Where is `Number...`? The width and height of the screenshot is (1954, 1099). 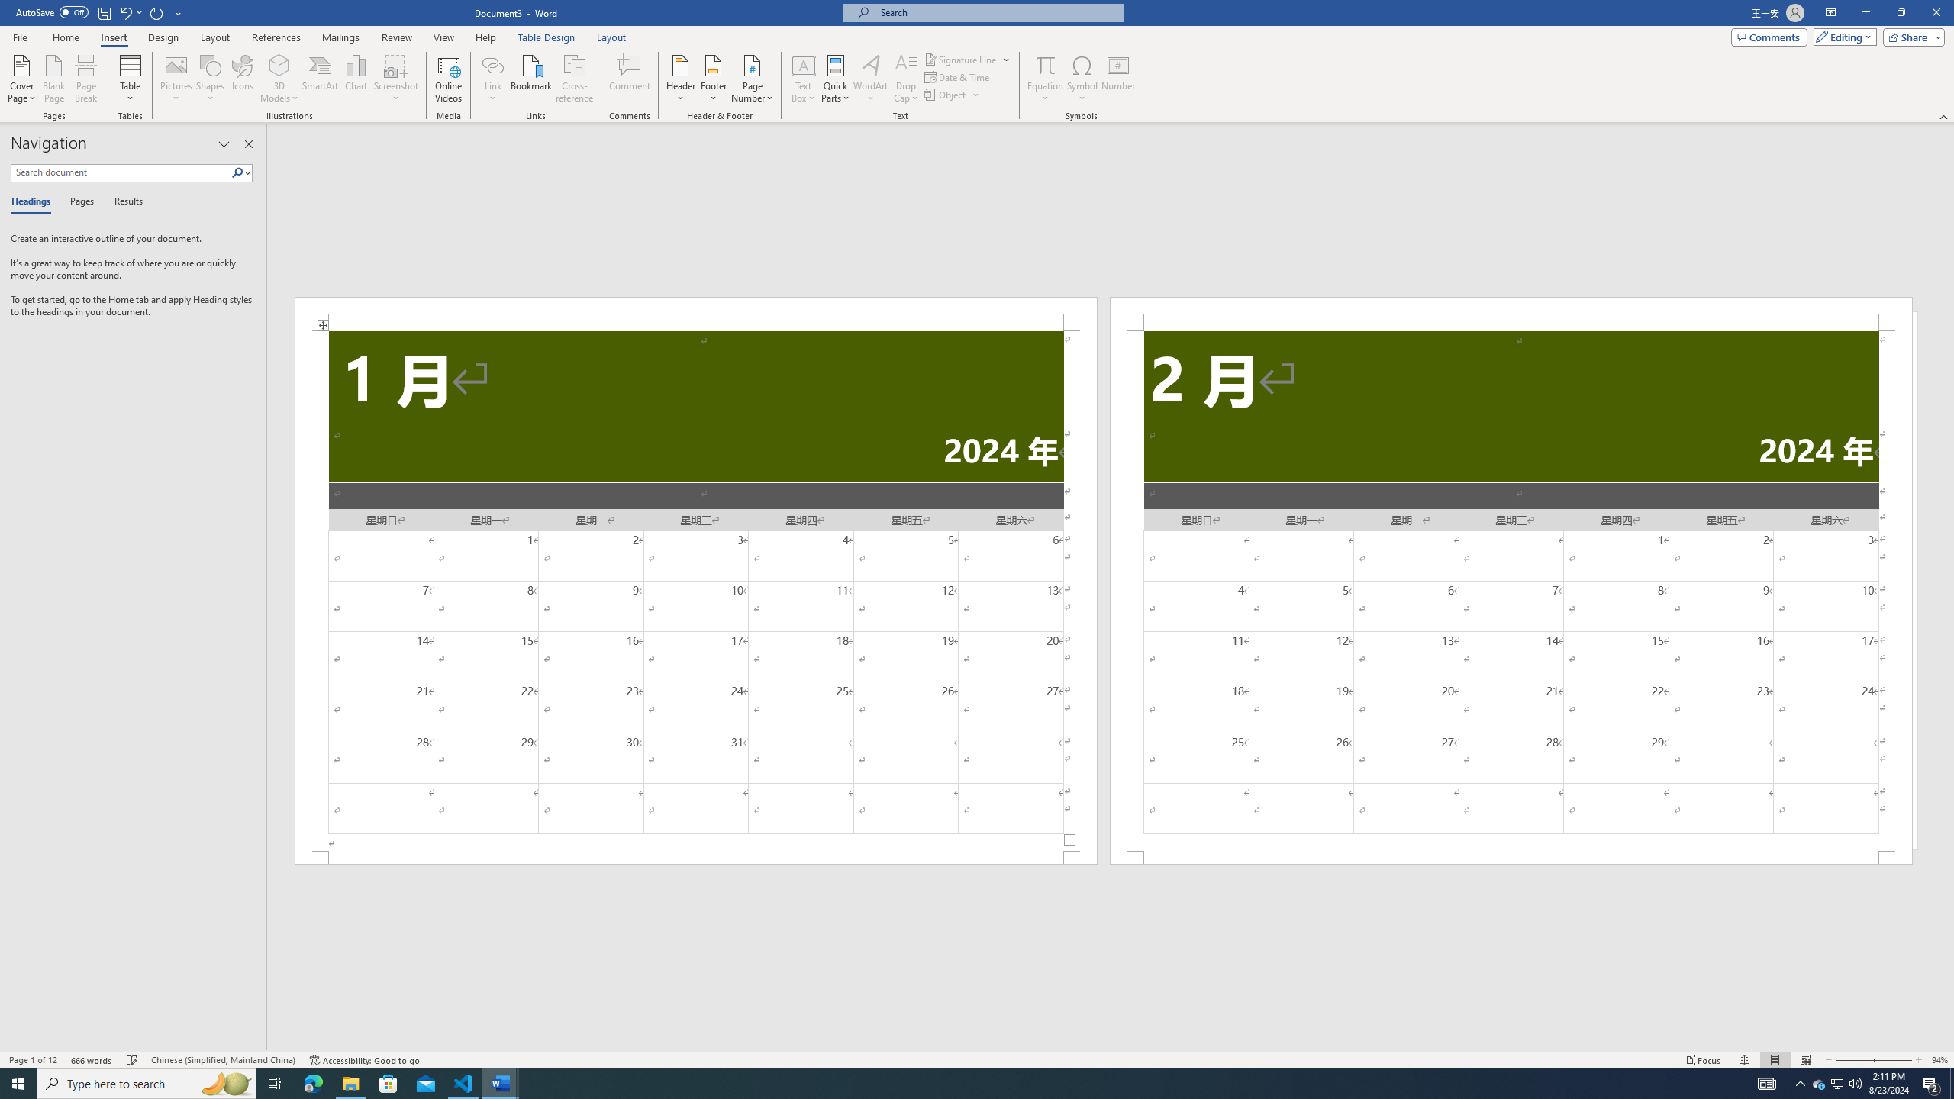 Number... is located at coordinates (1118, 79).